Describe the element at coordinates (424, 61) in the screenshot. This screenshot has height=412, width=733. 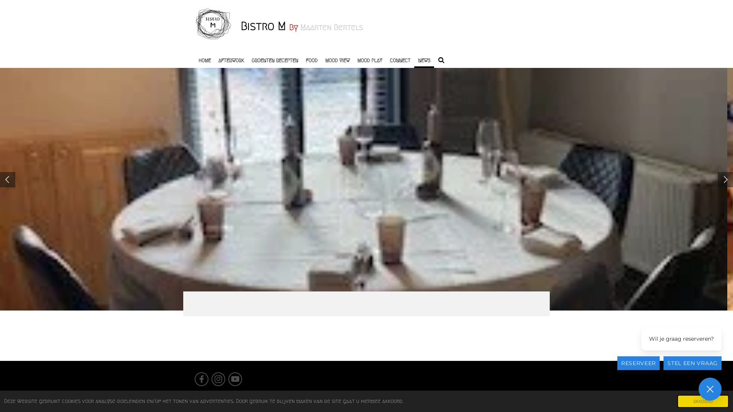
I see `NEWS` at that location.